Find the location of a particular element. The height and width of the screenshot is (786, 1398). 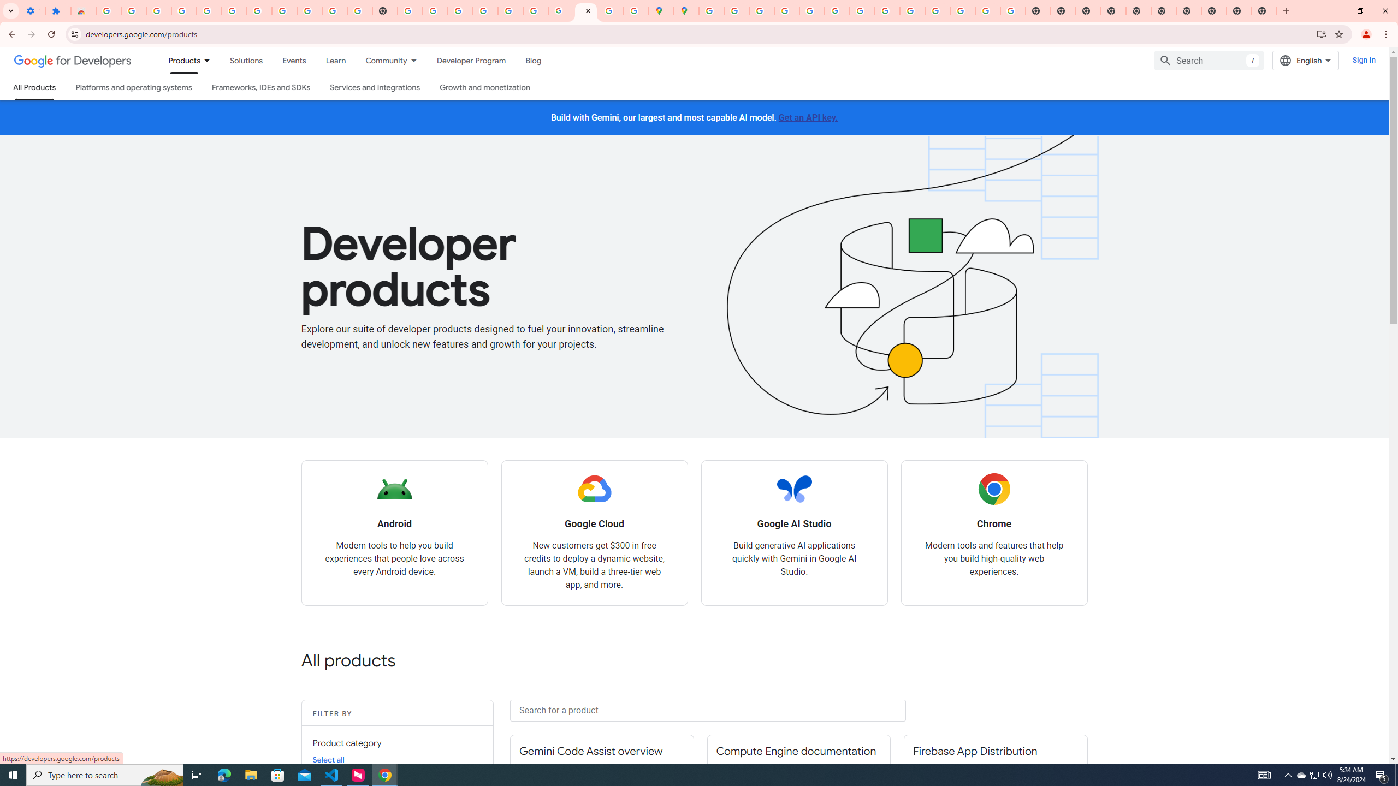

YouTube is located at coordinates (335, 11).